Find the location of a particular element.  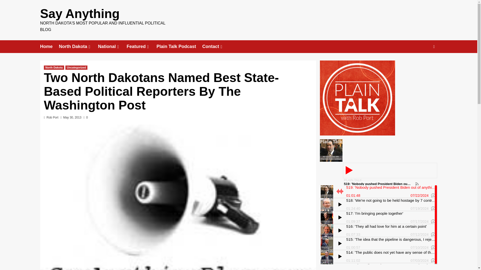

National is located at coordinates (112, 46).